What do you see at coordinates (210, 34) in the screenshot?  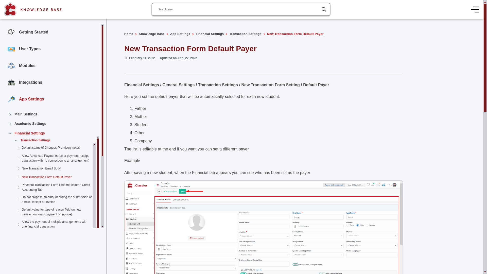 I see `Financial Settings` at bounding box center [210, 34].